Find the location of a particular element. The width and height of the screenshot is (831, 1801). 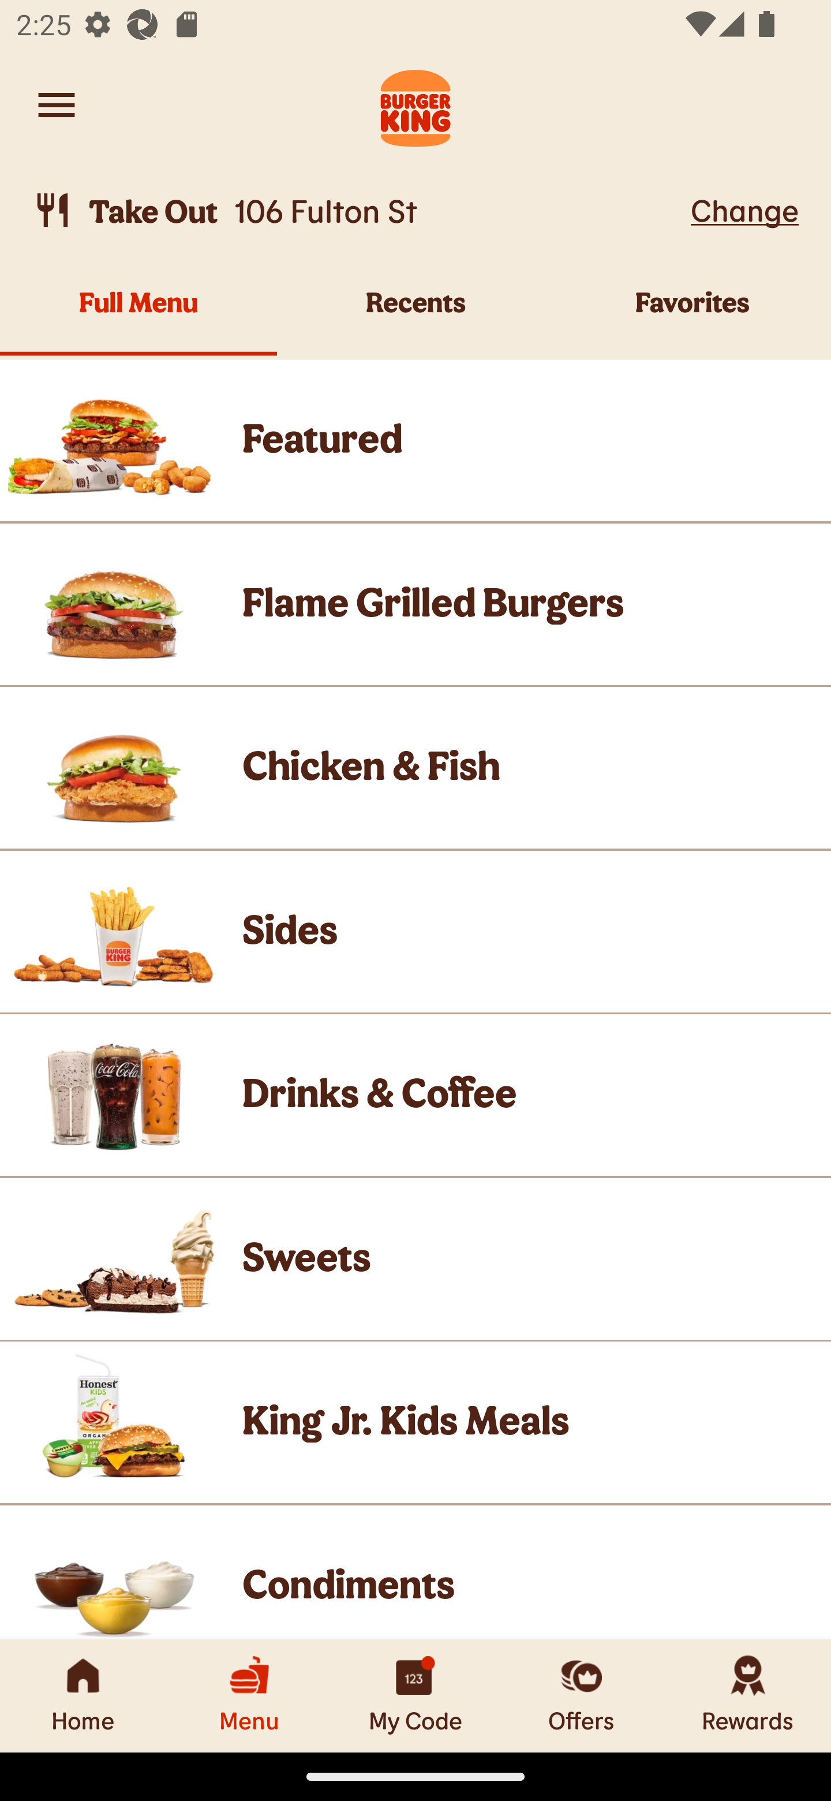

Menu is located at coordinates (249, 1695).